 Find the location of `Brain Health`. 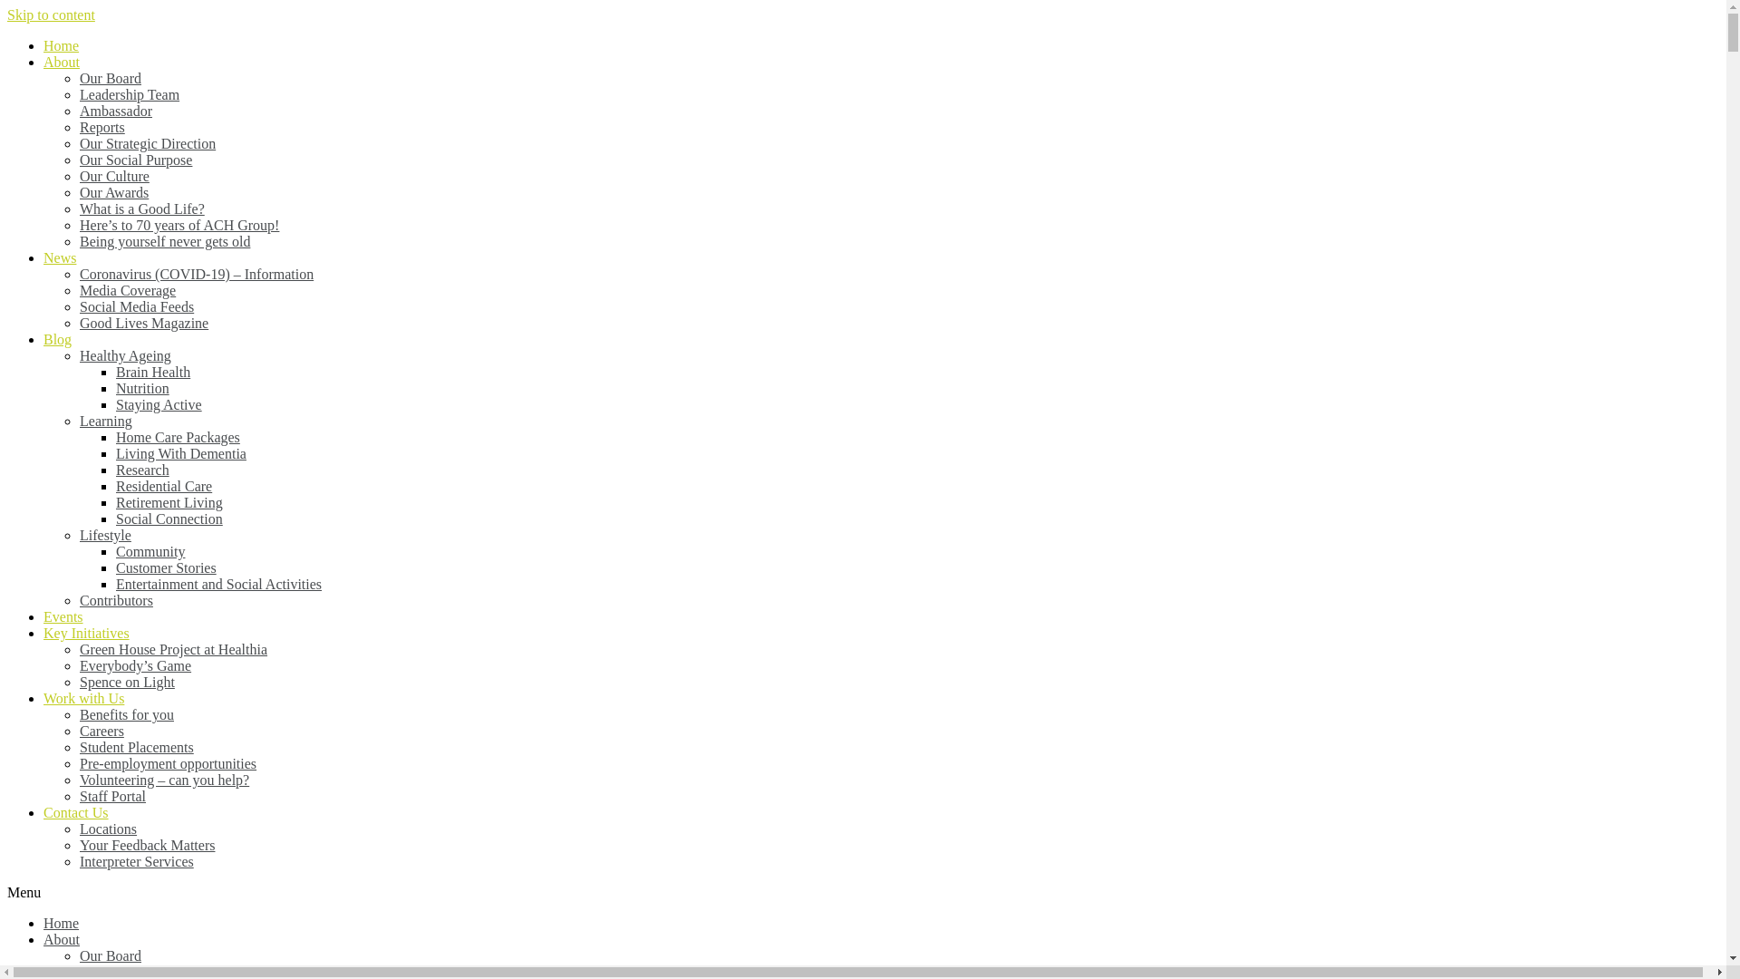

Brain Health is located at coordinates (153, 372).